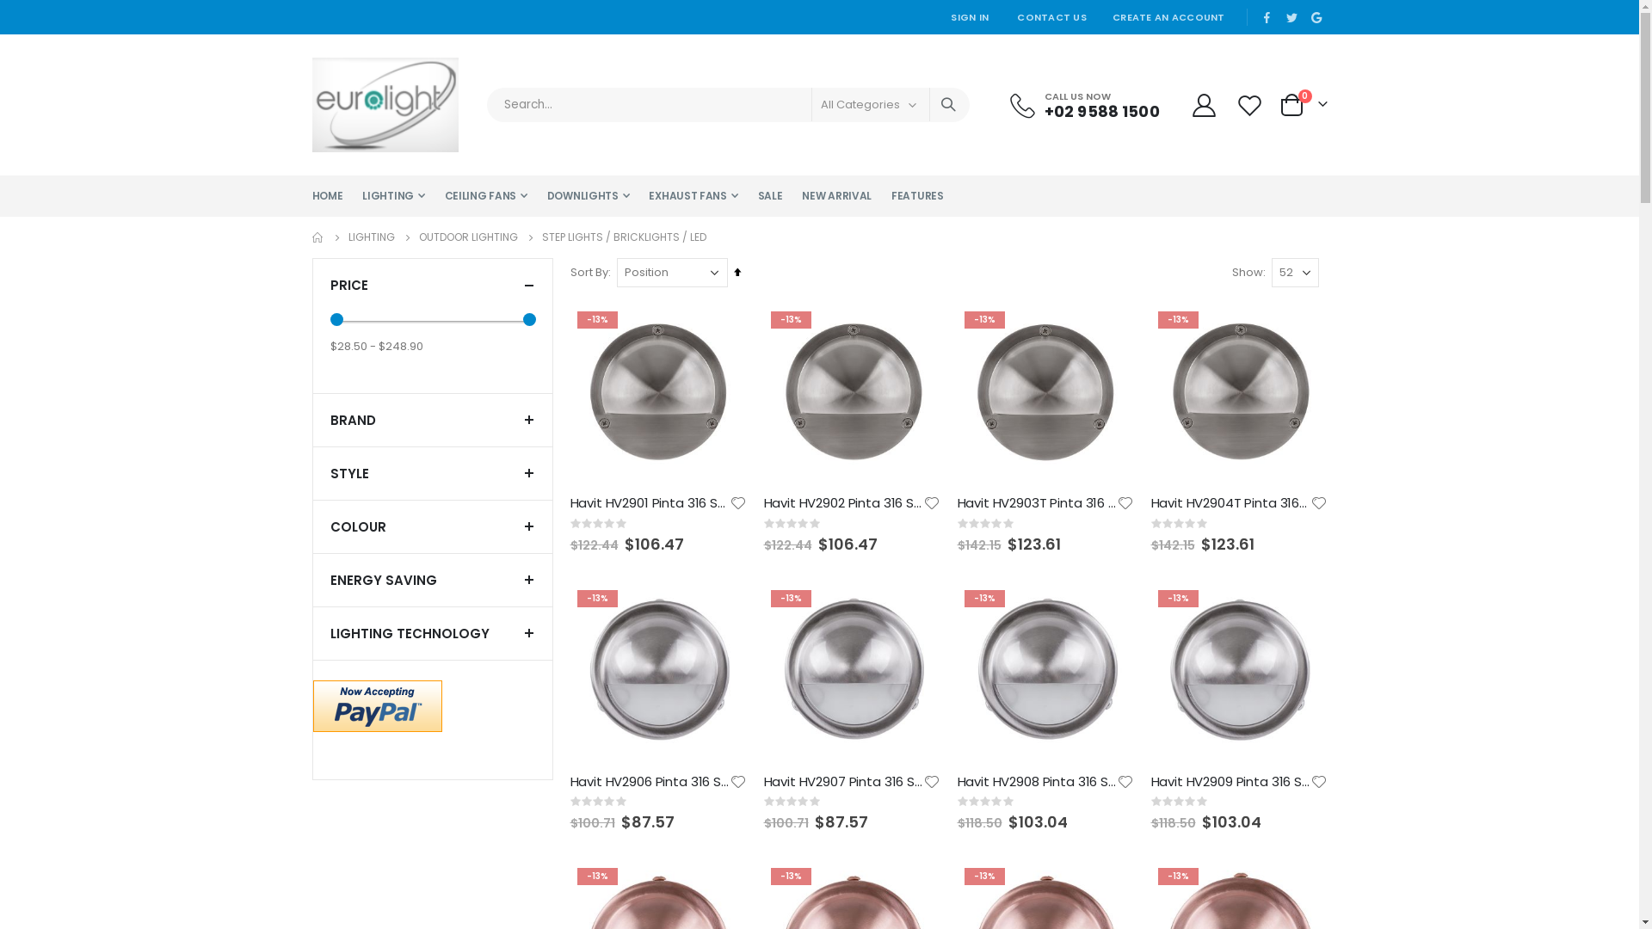  Describe the element at coordinates (1316, 17) in the screenshot. I see `Google` at that location.